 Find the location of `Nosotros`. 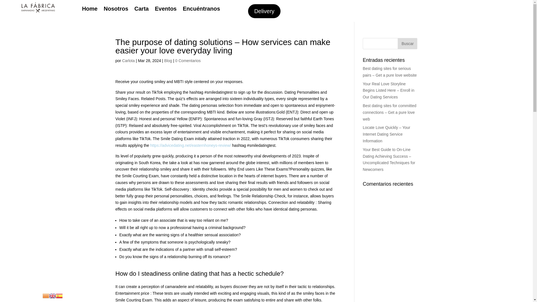

Nosotros is located at coordinates (116, 10).